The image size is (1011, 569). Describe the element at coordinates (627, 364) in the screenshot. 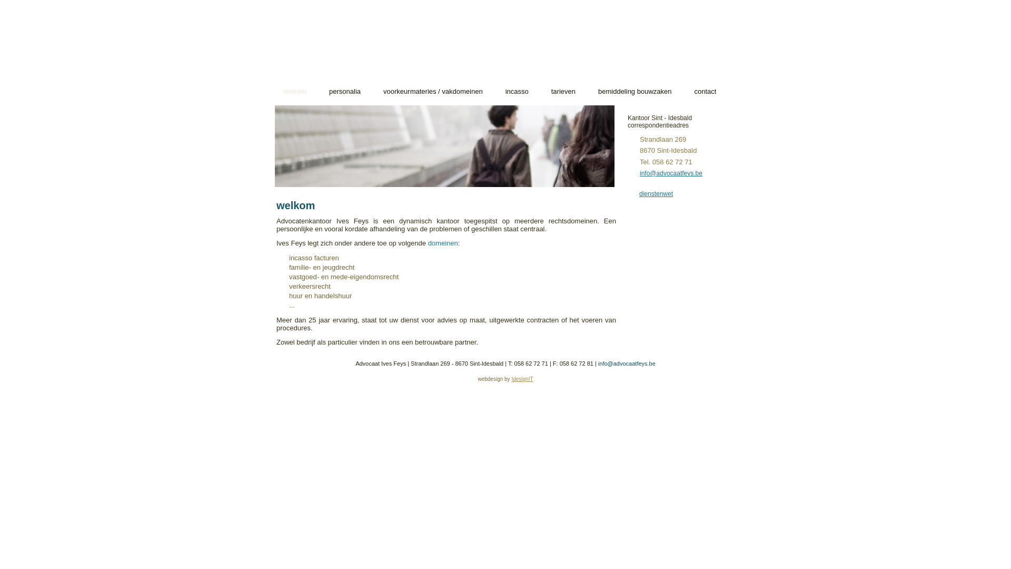

I see `info@advocaatfeys.be` at that location.